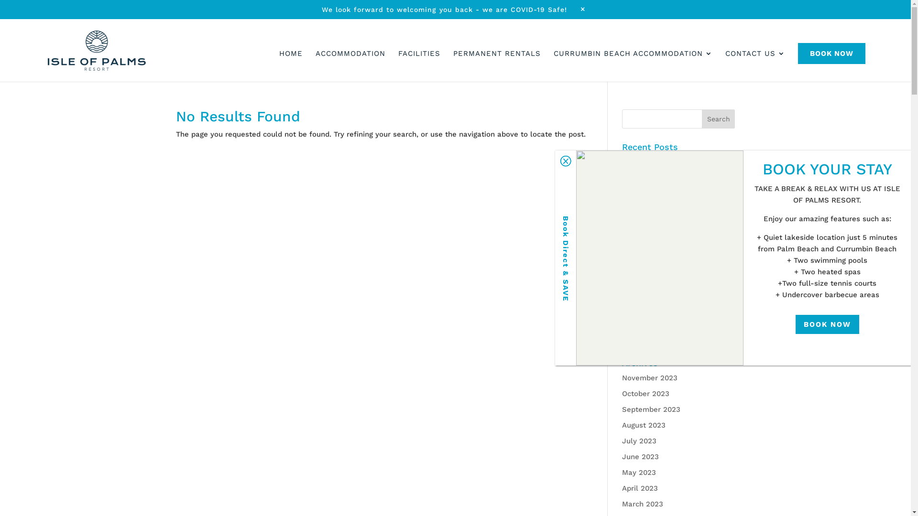 Image resolution: width=918 pixels, height=516 pixels. I want to click on PERMANENT RENTALS, so click(497, 58).